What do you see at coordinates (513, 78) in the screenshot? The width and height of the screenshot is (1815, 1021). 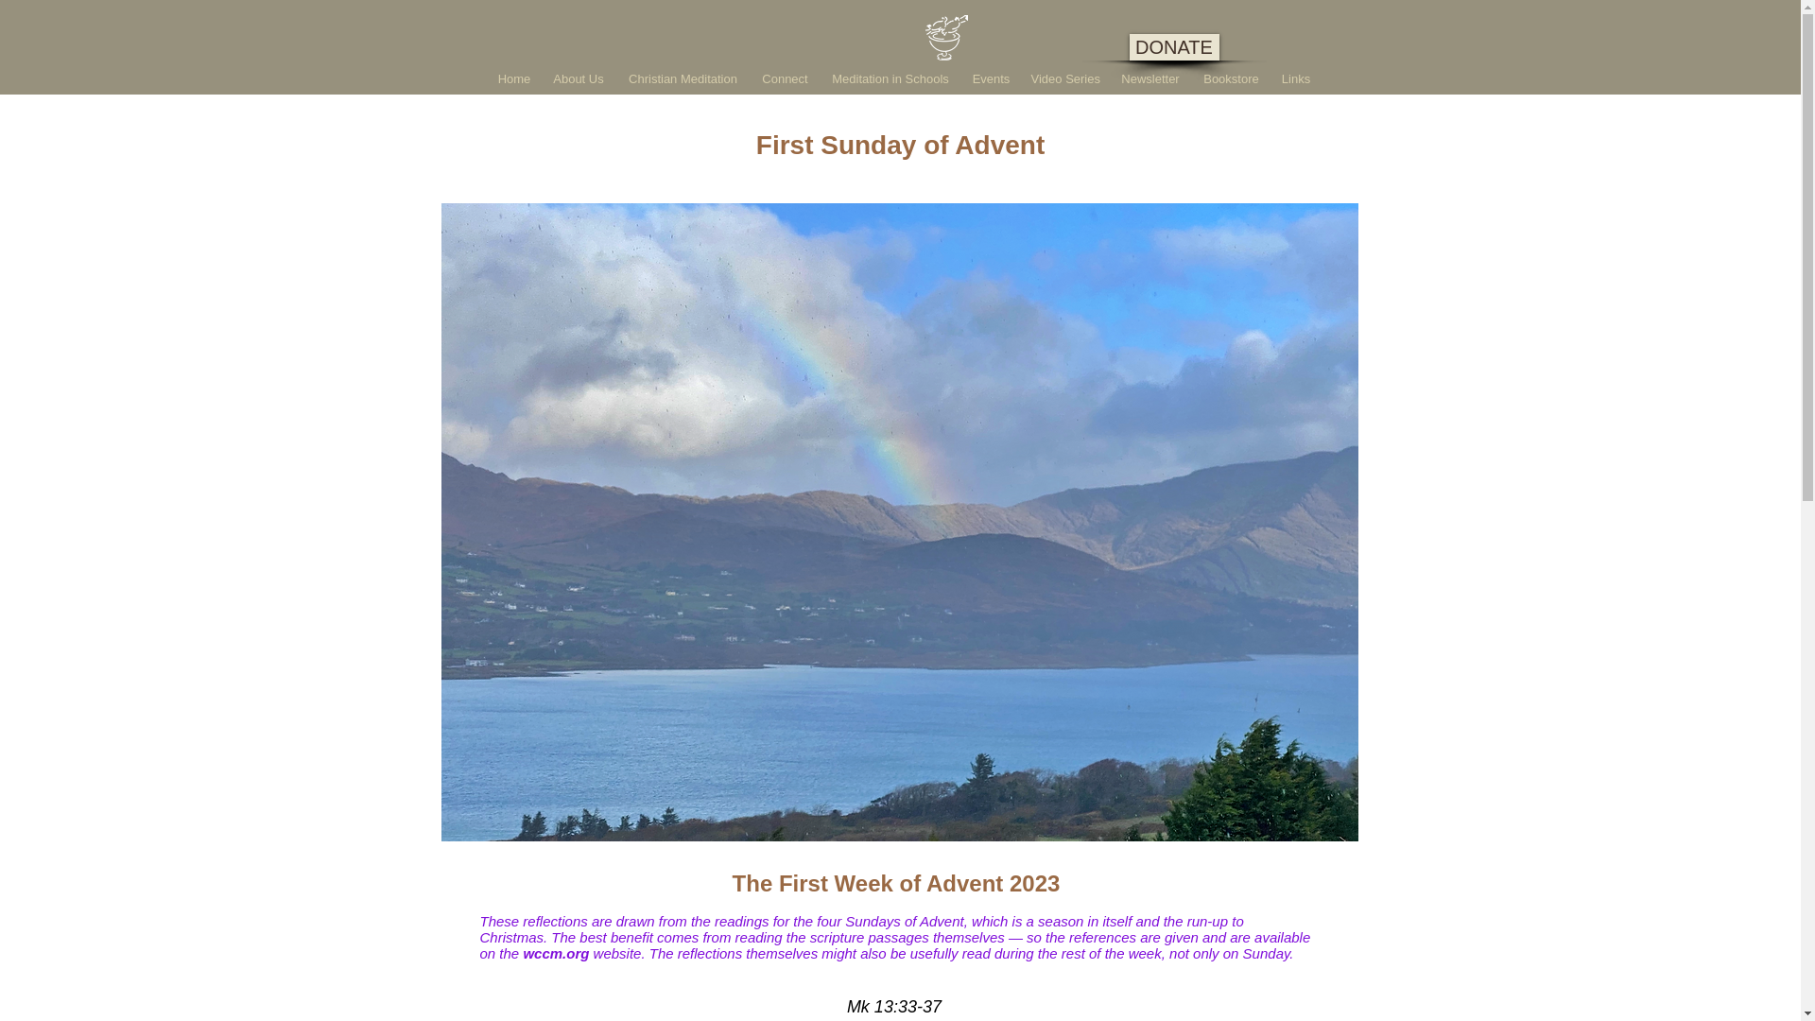 I see `Home` at bounding box center [513, 78].